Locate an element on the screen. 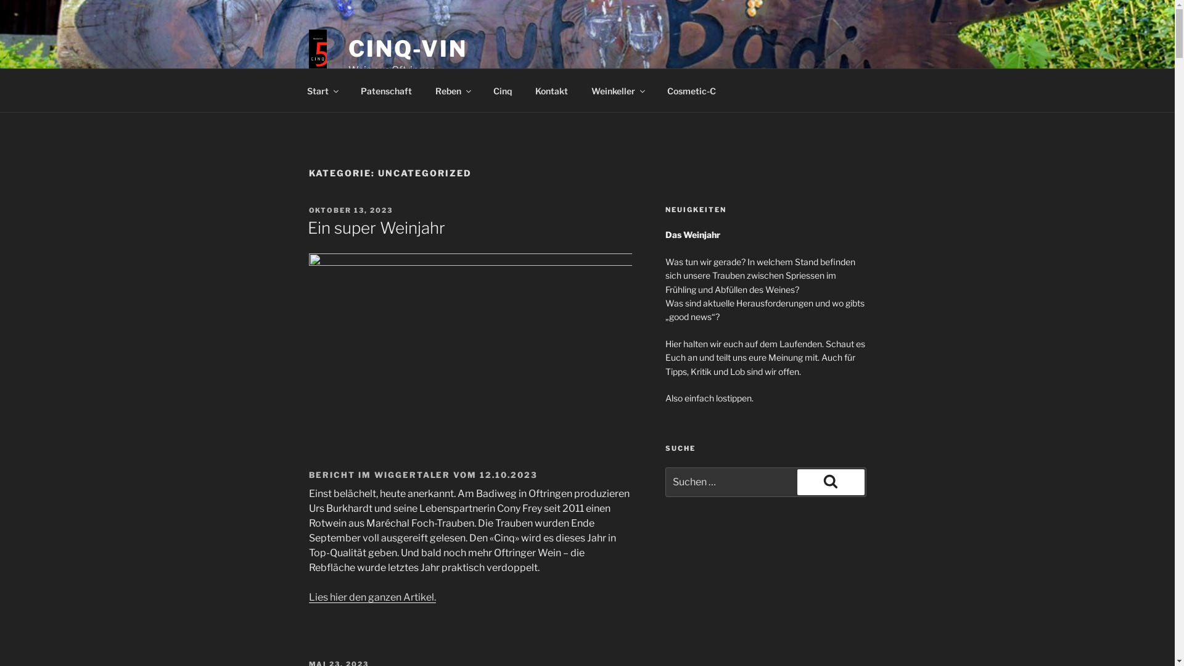  Lies hier den ganzen Artikel. is located at coordinates (372, 597).